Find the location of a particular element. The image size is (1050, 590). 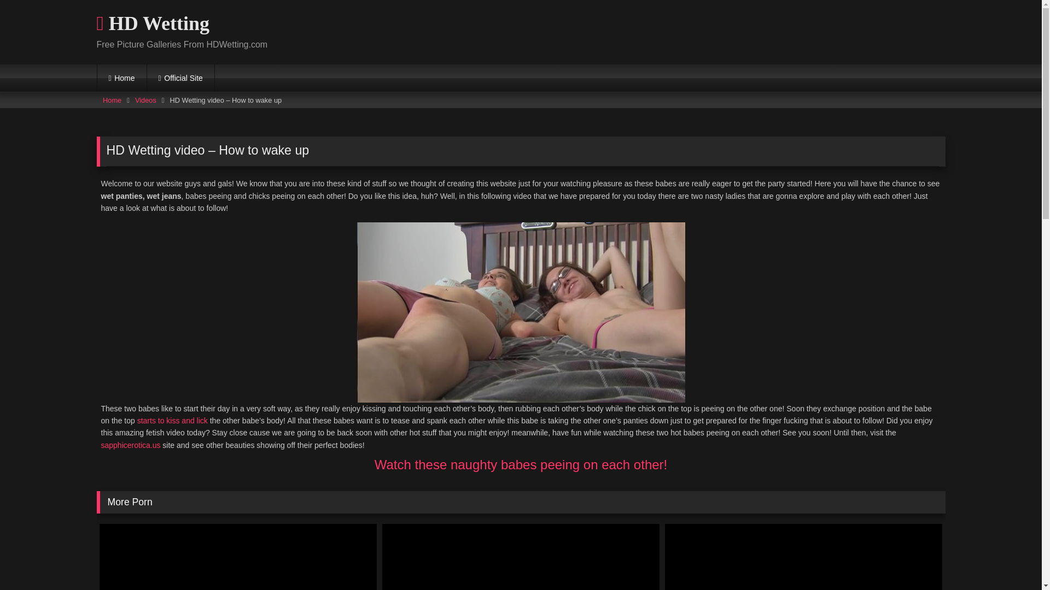

starts to kiss and lick is located at coordinates (173, 421).